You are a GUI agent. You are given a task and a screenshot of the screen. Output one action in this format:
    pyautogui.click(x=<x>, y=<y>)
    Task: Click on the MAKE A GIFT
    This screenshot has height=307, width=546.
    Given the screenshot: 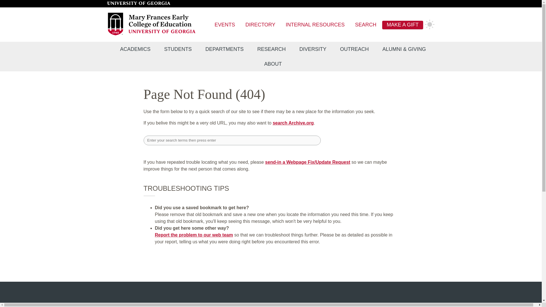 What is the action you would take?
    pyautogui.click(x=403, y=25)
    